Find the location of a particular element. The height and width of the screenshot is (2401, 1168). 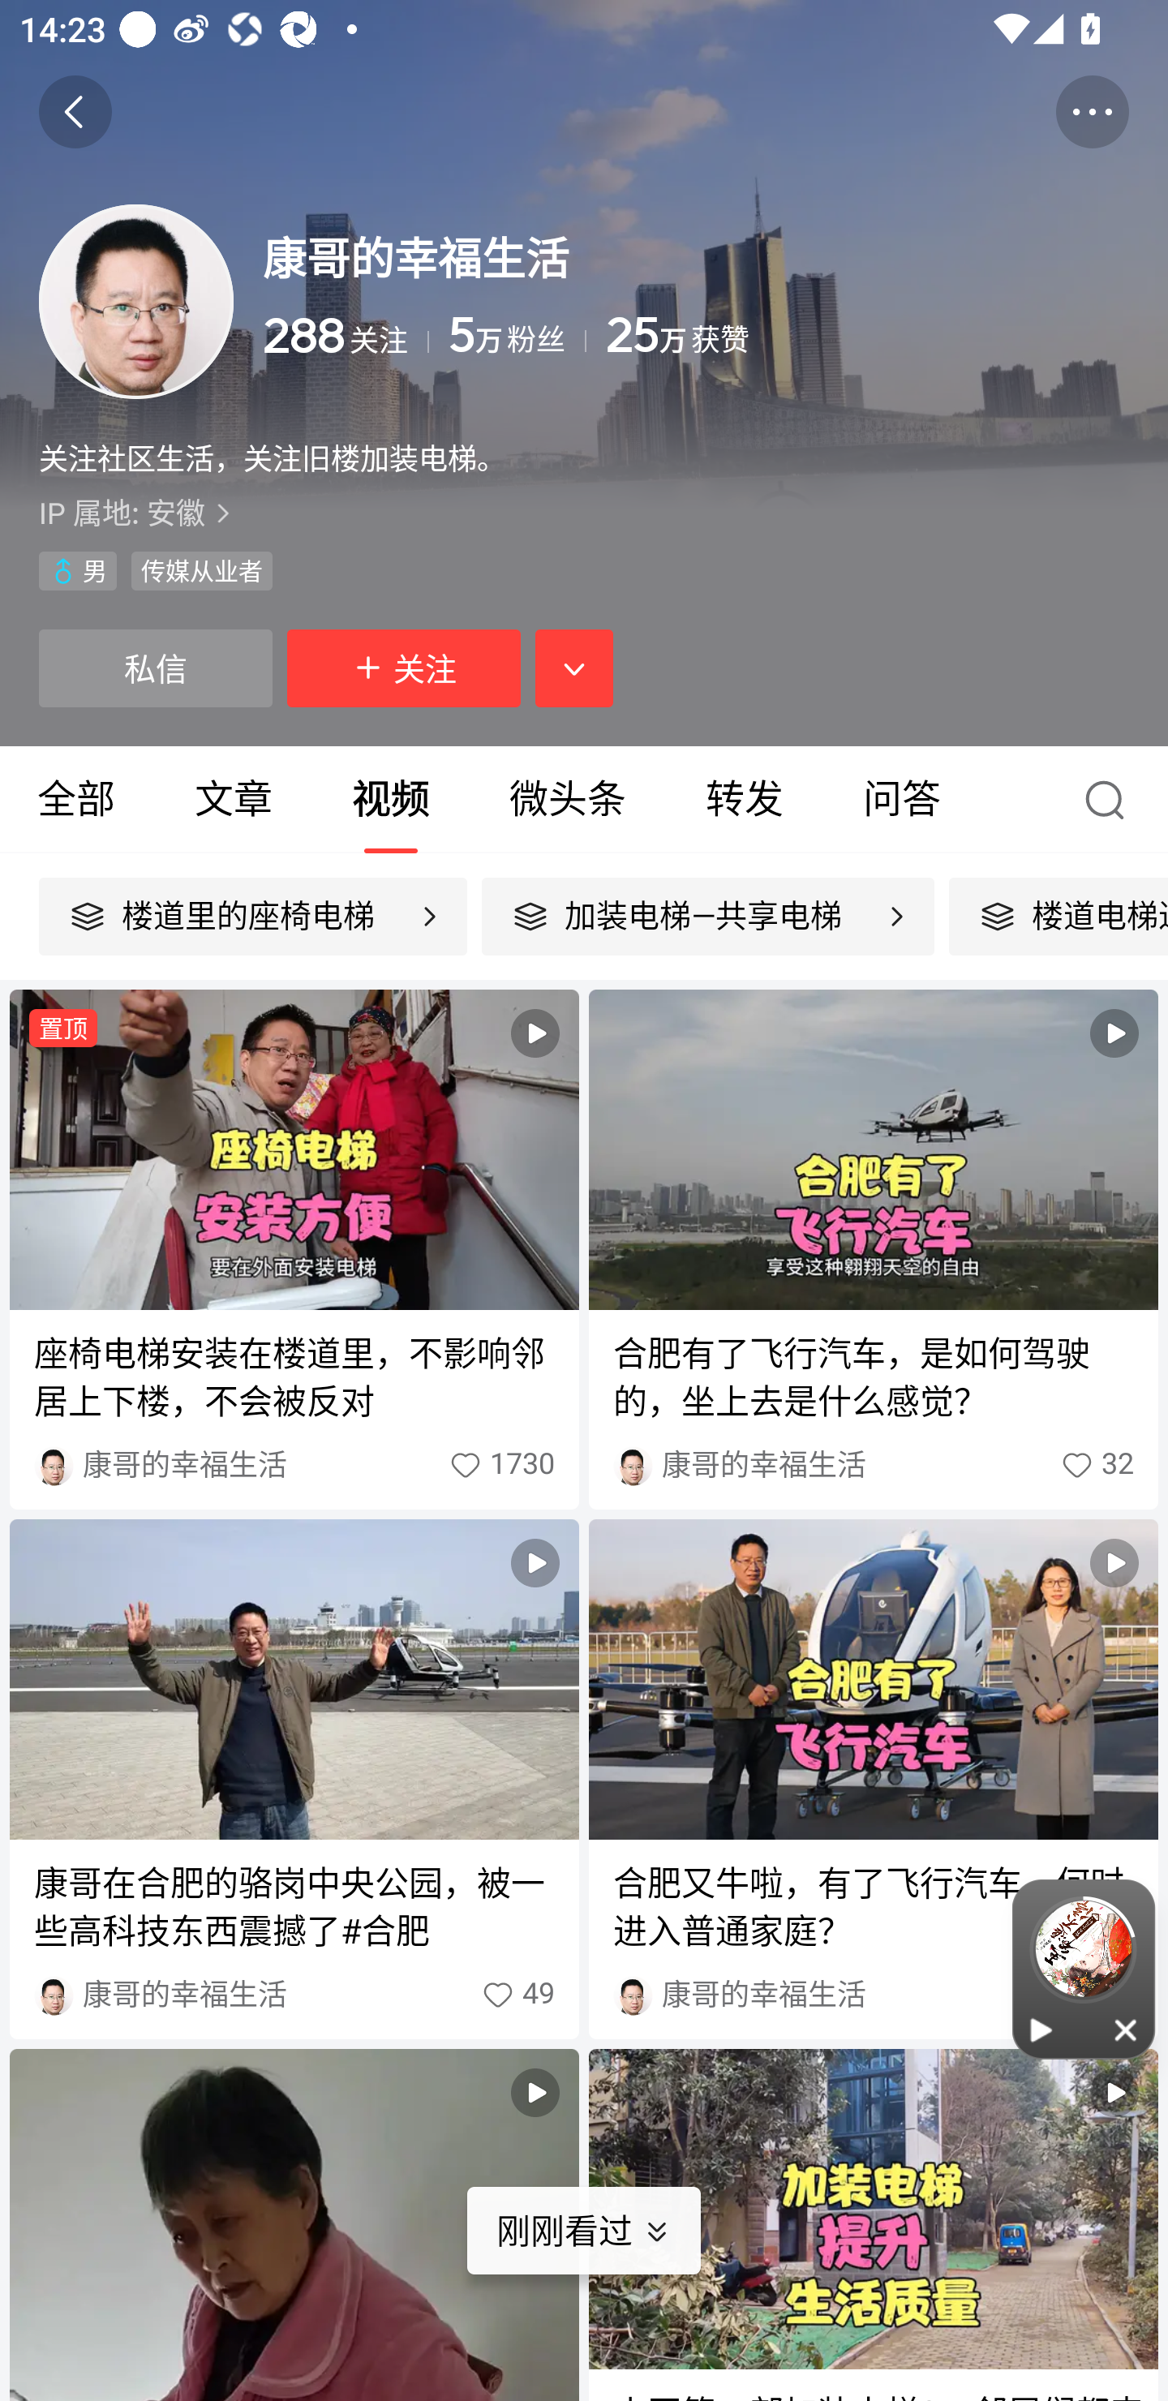

文章 is located at coordinates (234, 799).